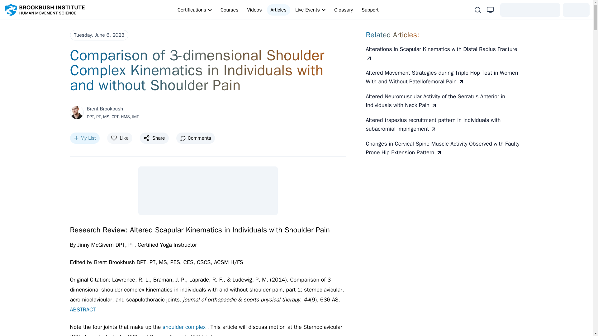 This screenshot has height=336, width=598. I want to click on Support, so click(370, 10).